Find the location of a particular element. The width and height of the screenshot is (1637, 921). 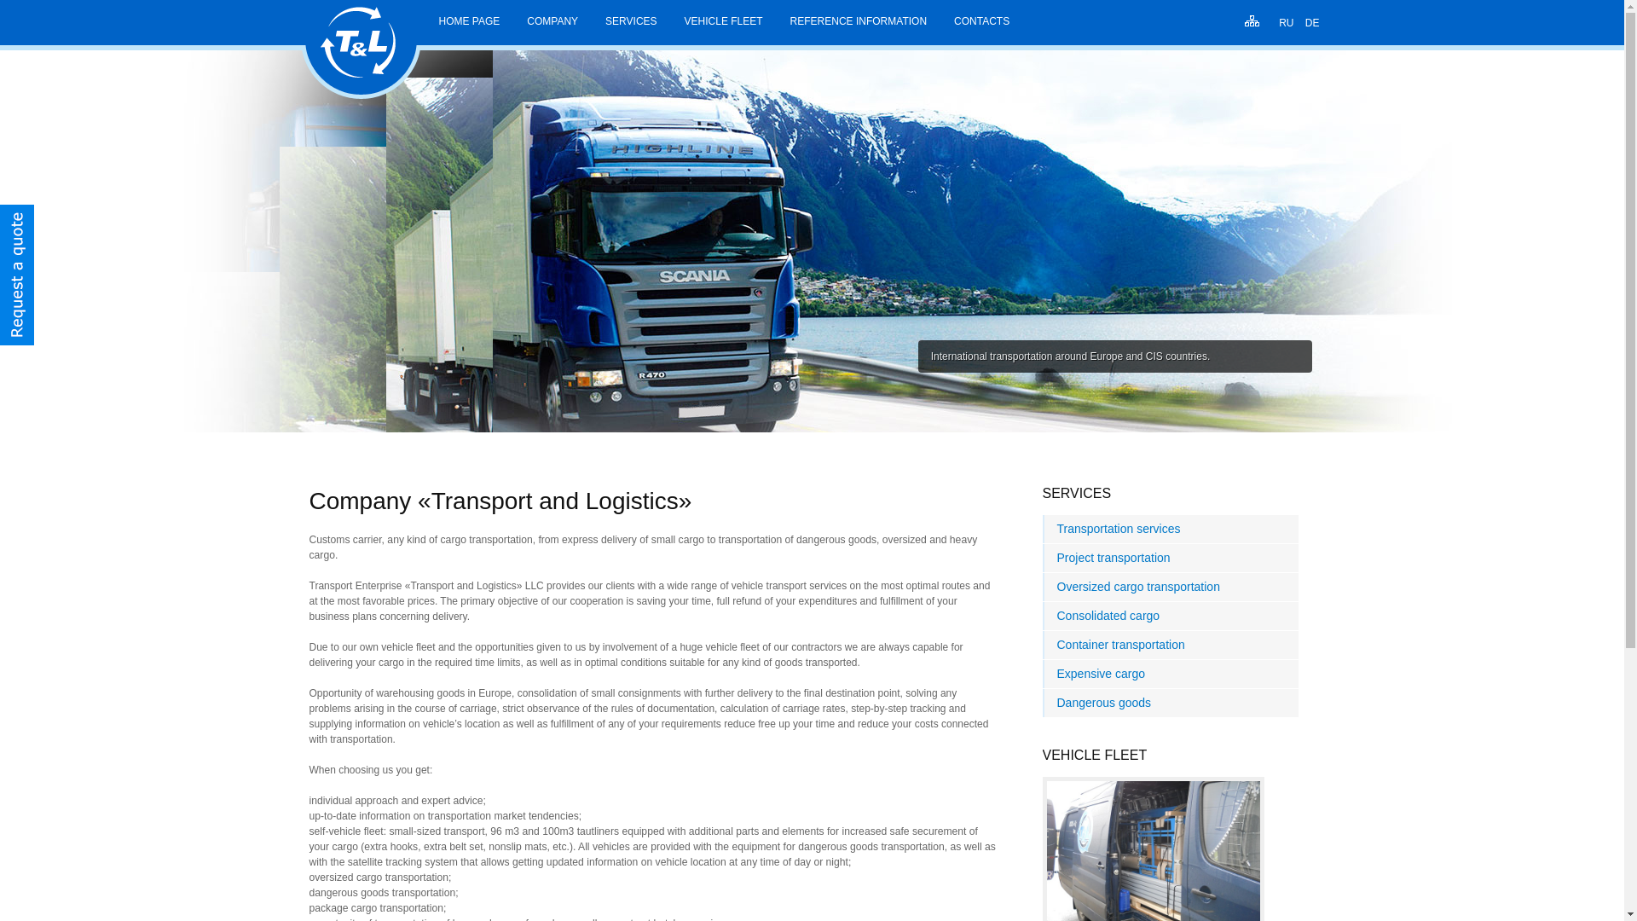

COMPANY is located at coordinates (552, 26).